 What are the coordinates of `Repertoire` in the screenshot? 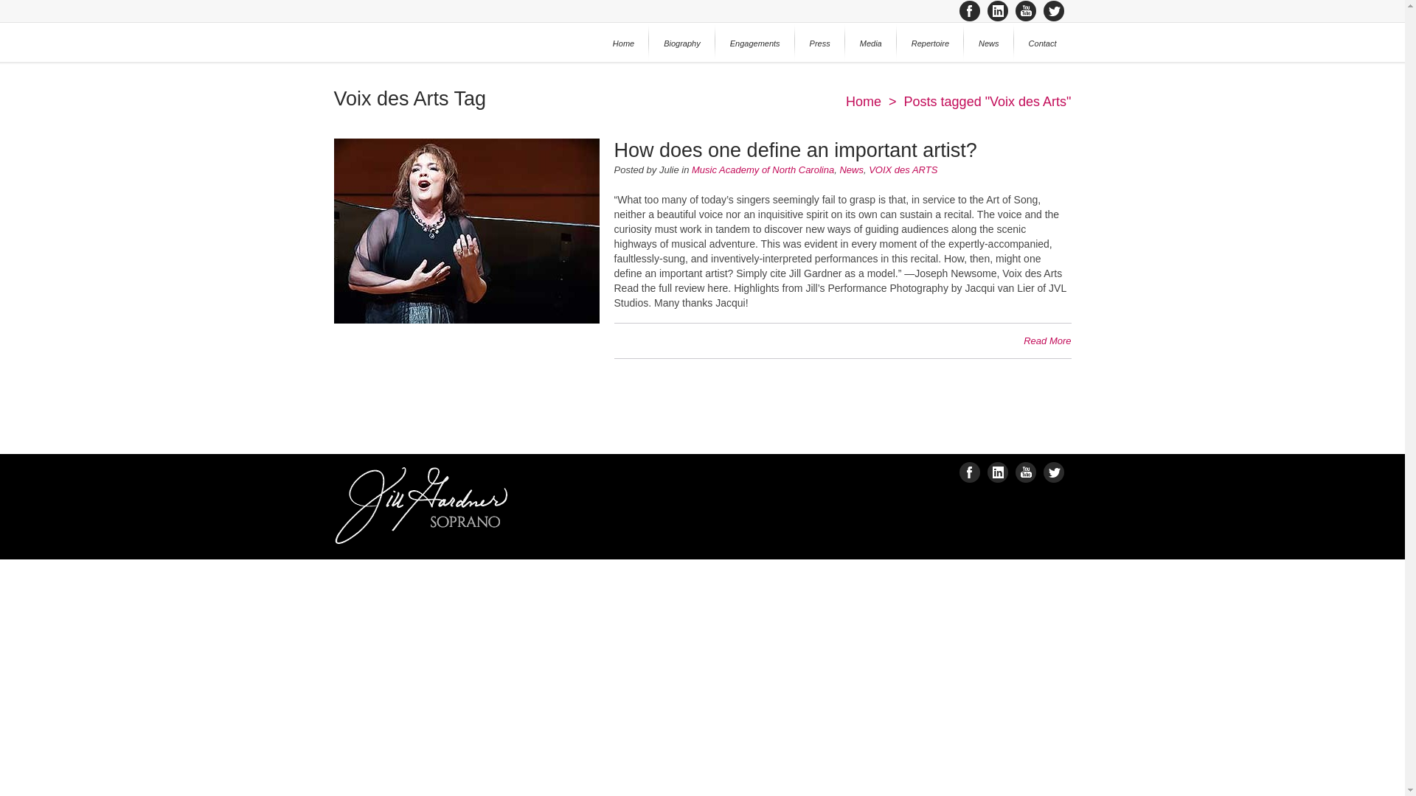 It's located at (930, 43).